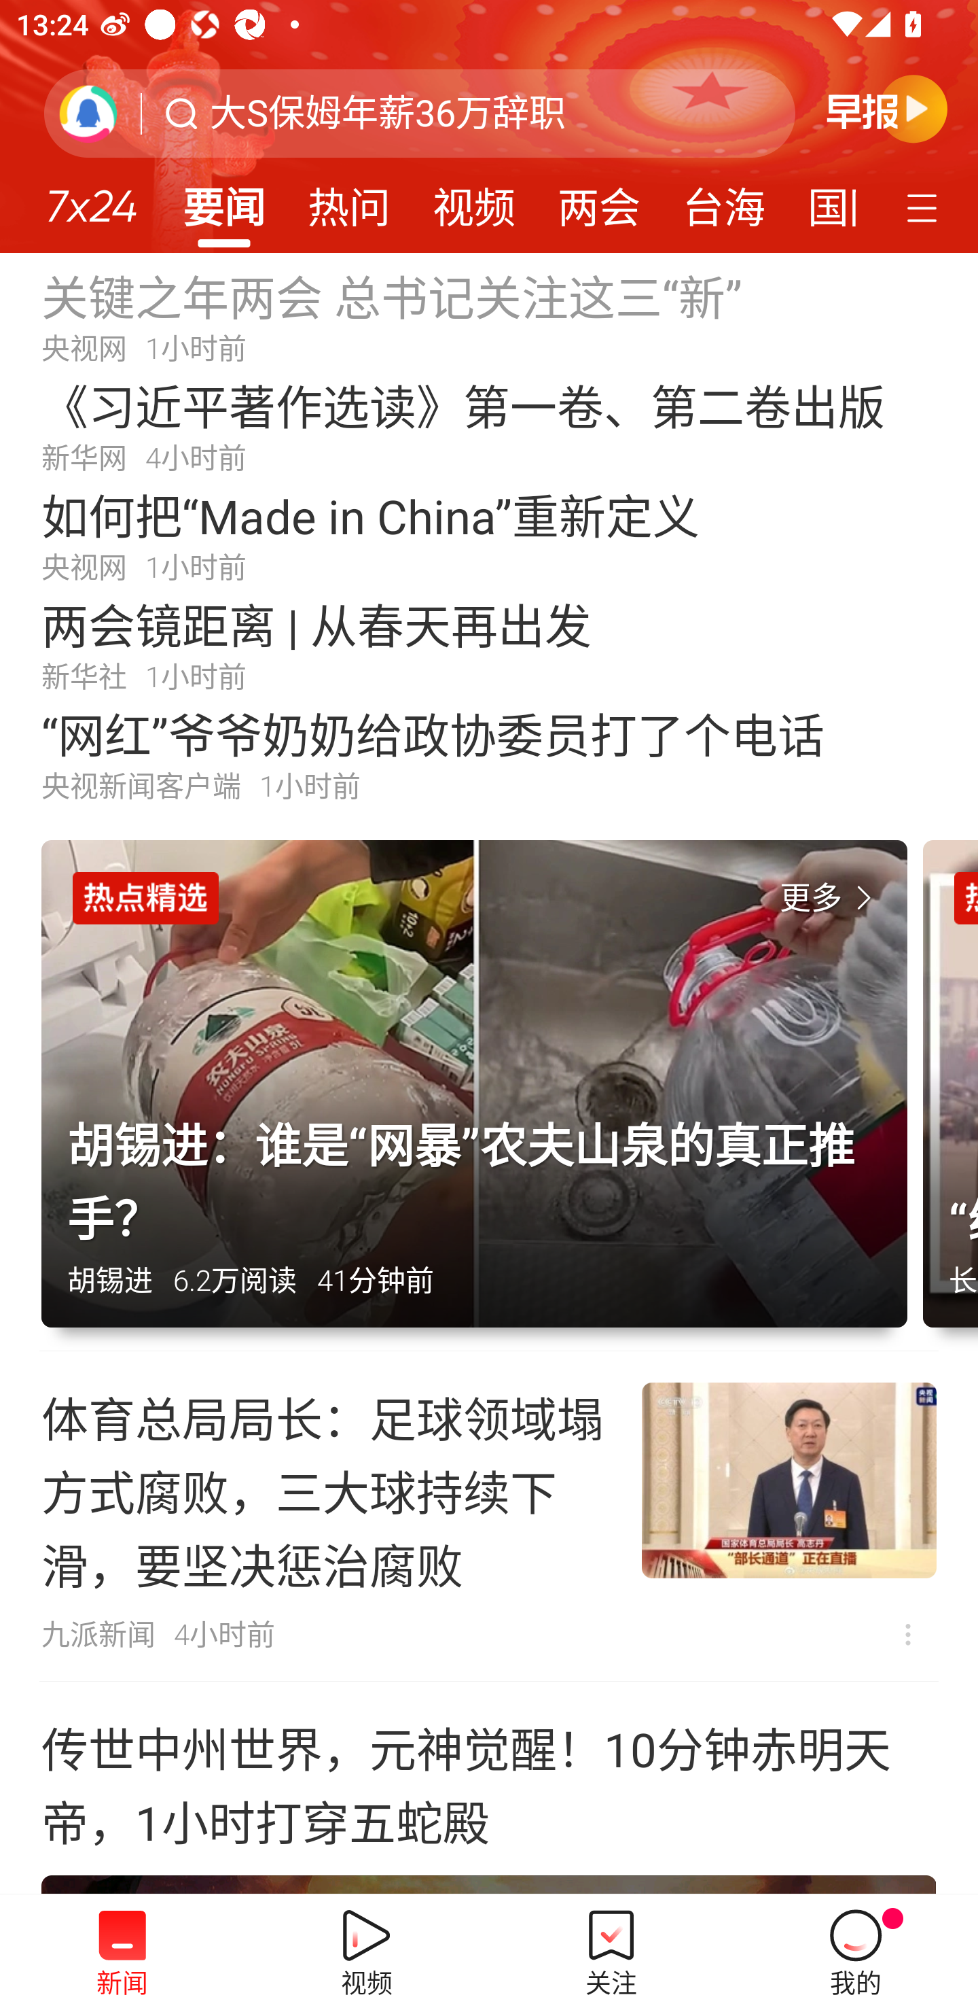 Image resolution: width=978 pixels, height=2012 pixels. I want to click on “网红”爷爷奶奶给政协委员打了个电话 央视新闻客户端 1小时前, so click(489, 755).